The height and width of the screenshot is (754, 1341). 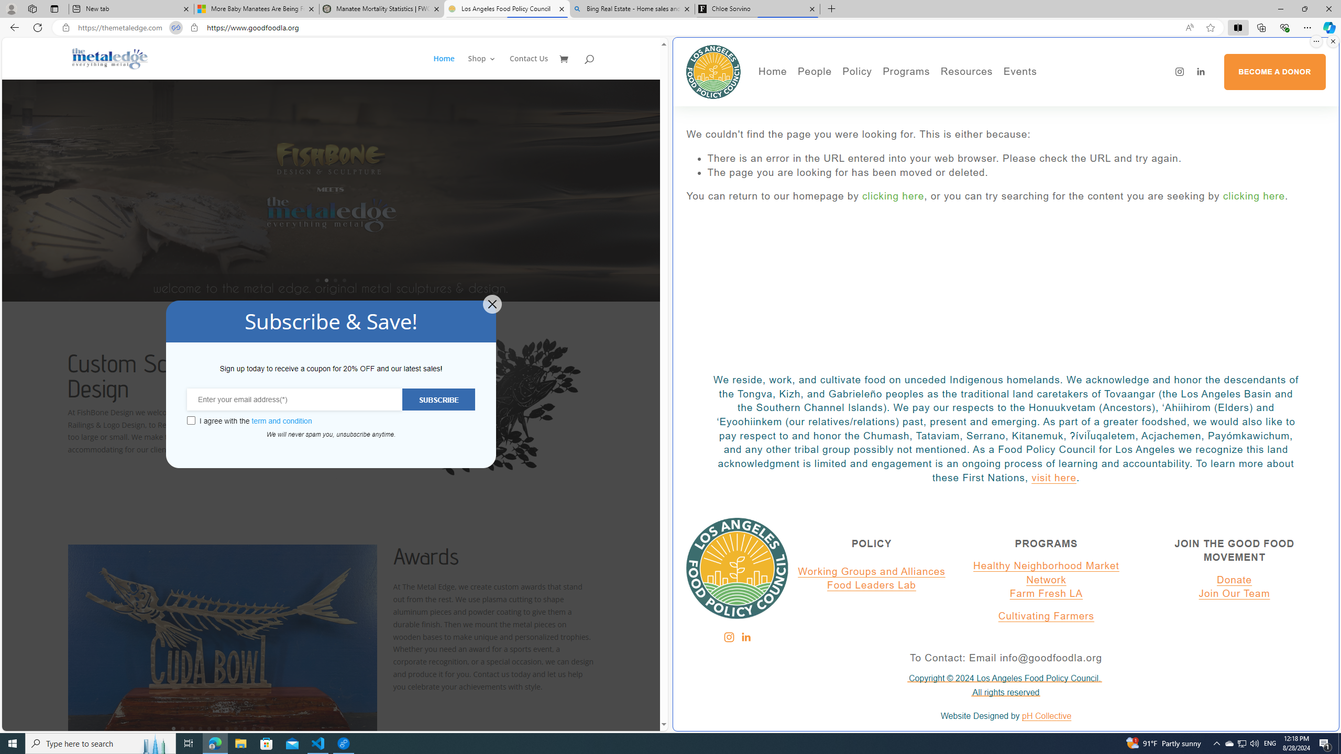 I want to click on 3, so click(x=191, y=728).